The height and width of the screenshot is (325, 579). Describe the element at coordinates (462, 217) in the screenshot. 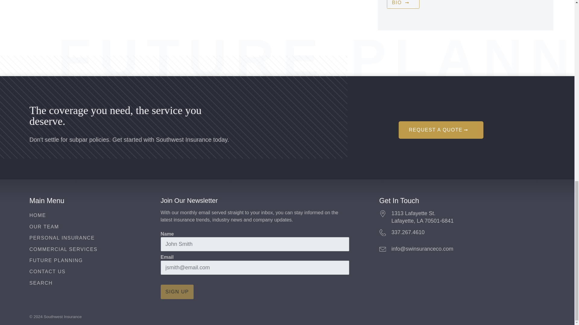

I see `HOME` at that location.